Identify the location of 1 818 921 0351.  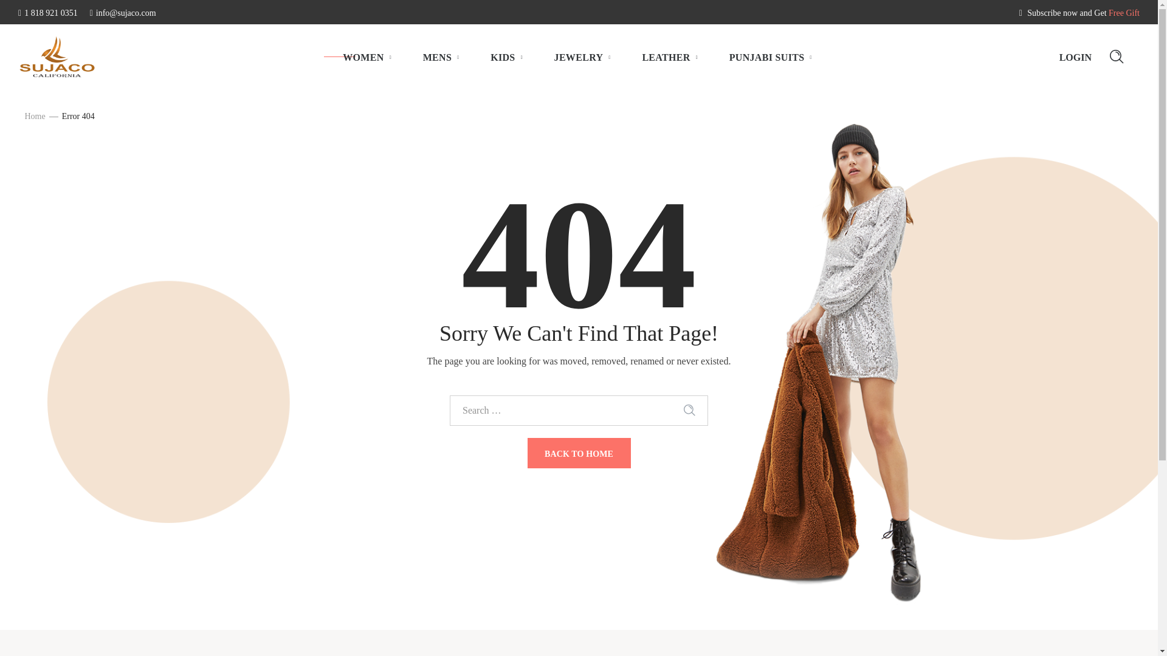
(48, 13).